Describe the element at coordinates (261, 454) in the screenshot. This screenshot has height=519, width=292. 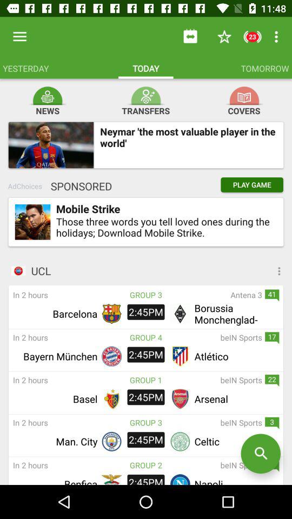
I see `start a new search` at that location.